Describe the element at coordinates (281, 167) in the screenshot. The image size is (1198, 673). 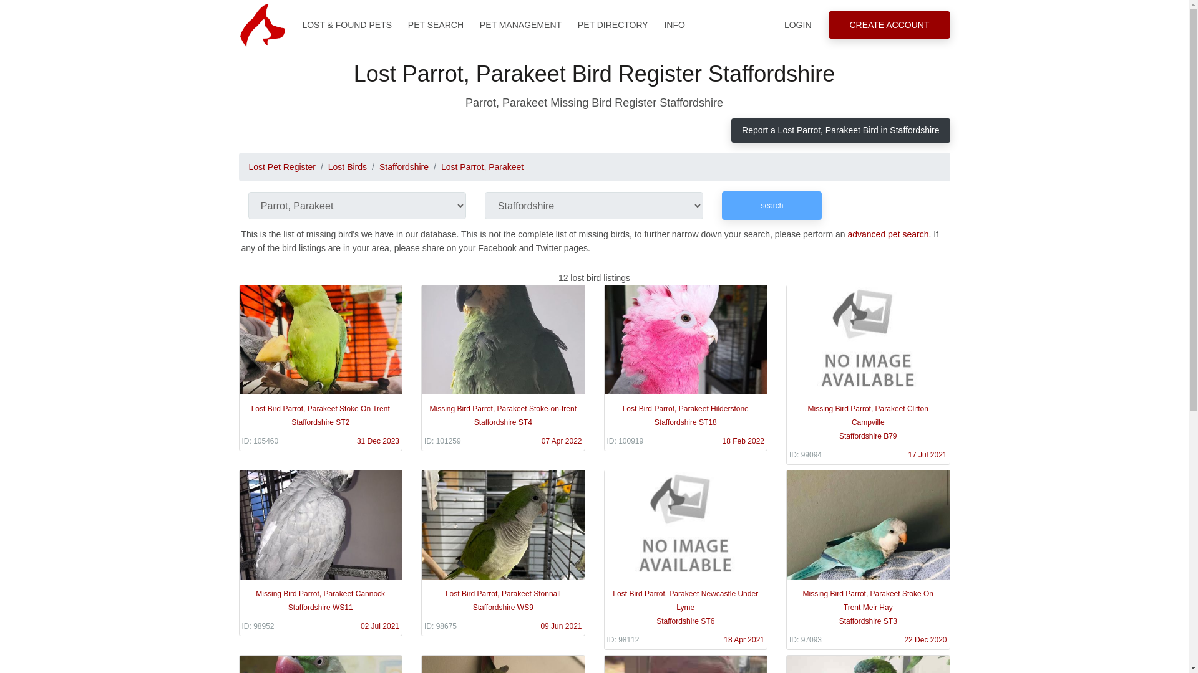
I see `Lost Pet Register` at that location.